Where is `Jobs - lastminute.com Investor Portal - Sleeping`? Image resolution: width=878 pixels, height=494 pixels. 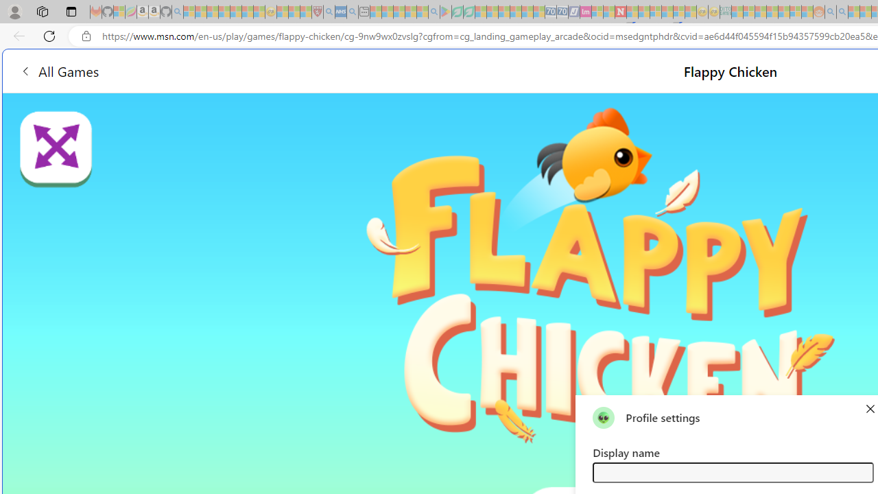 Jobs - lastminute.com Investor Portal - Sleeping is located at coordinates (586, 12).